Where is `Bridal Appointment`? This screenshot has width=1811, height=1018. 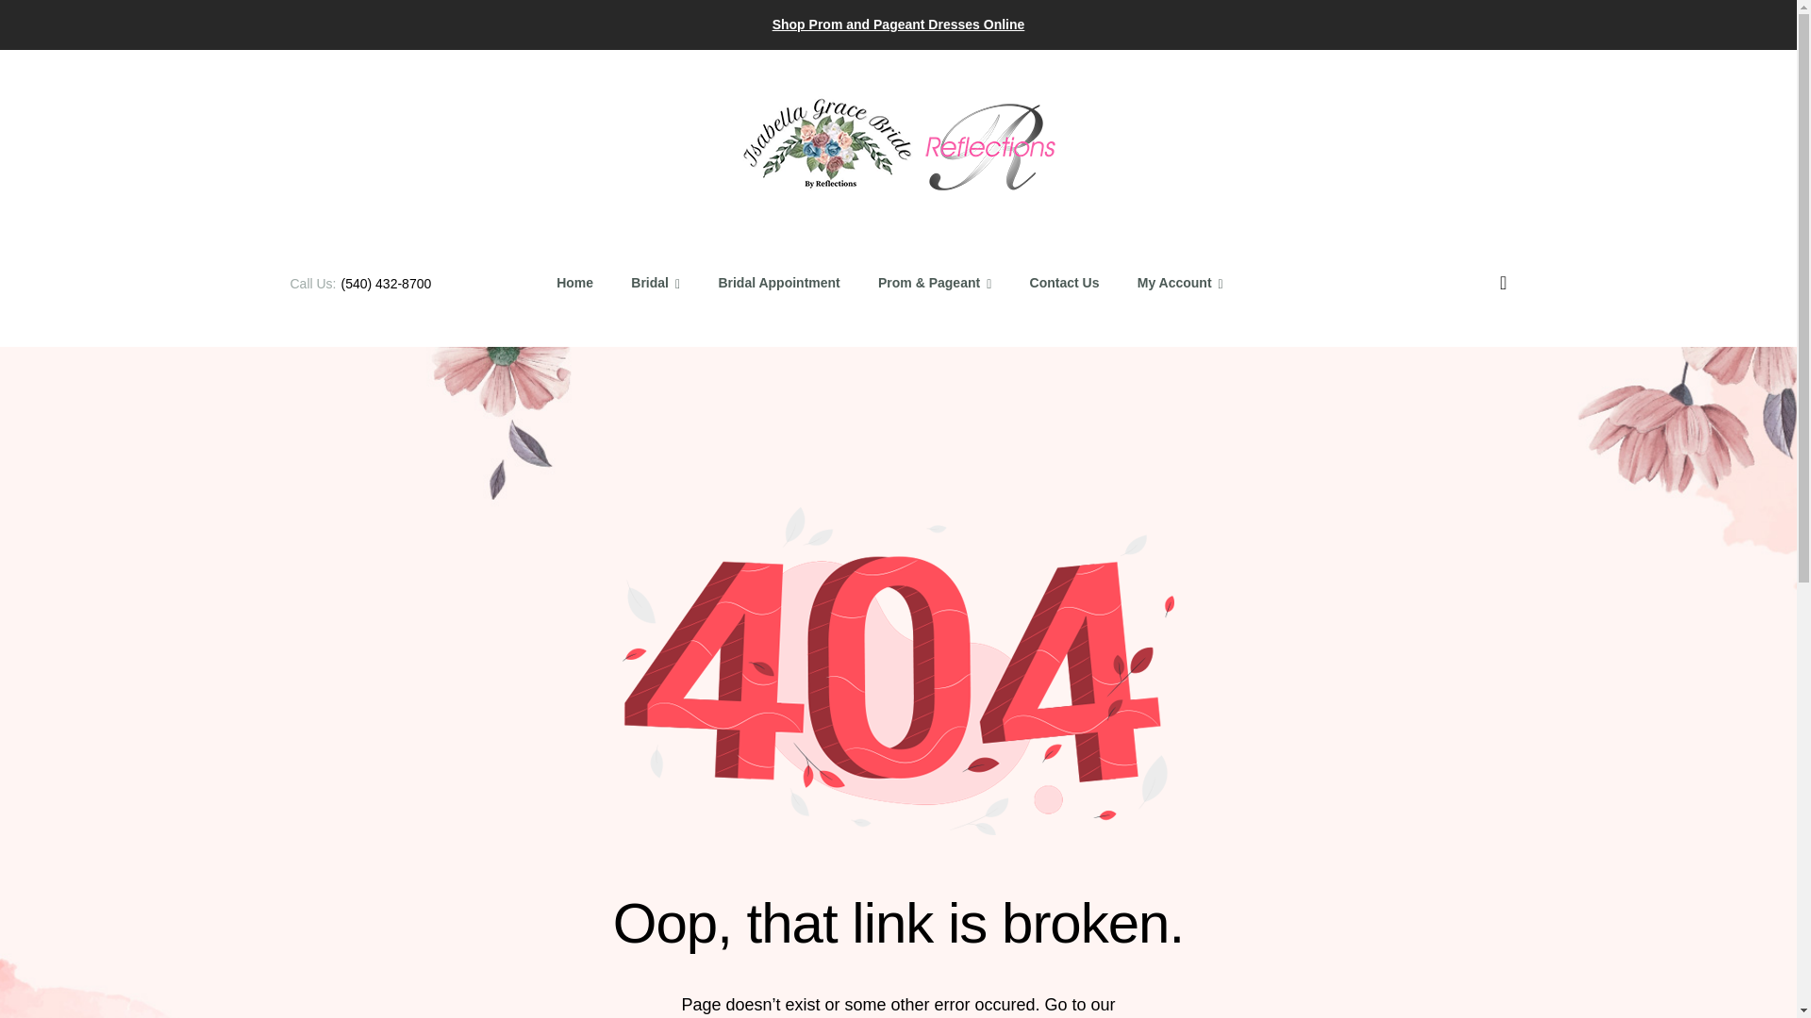
Bridal Appointment is located at coordinates (779, 283).